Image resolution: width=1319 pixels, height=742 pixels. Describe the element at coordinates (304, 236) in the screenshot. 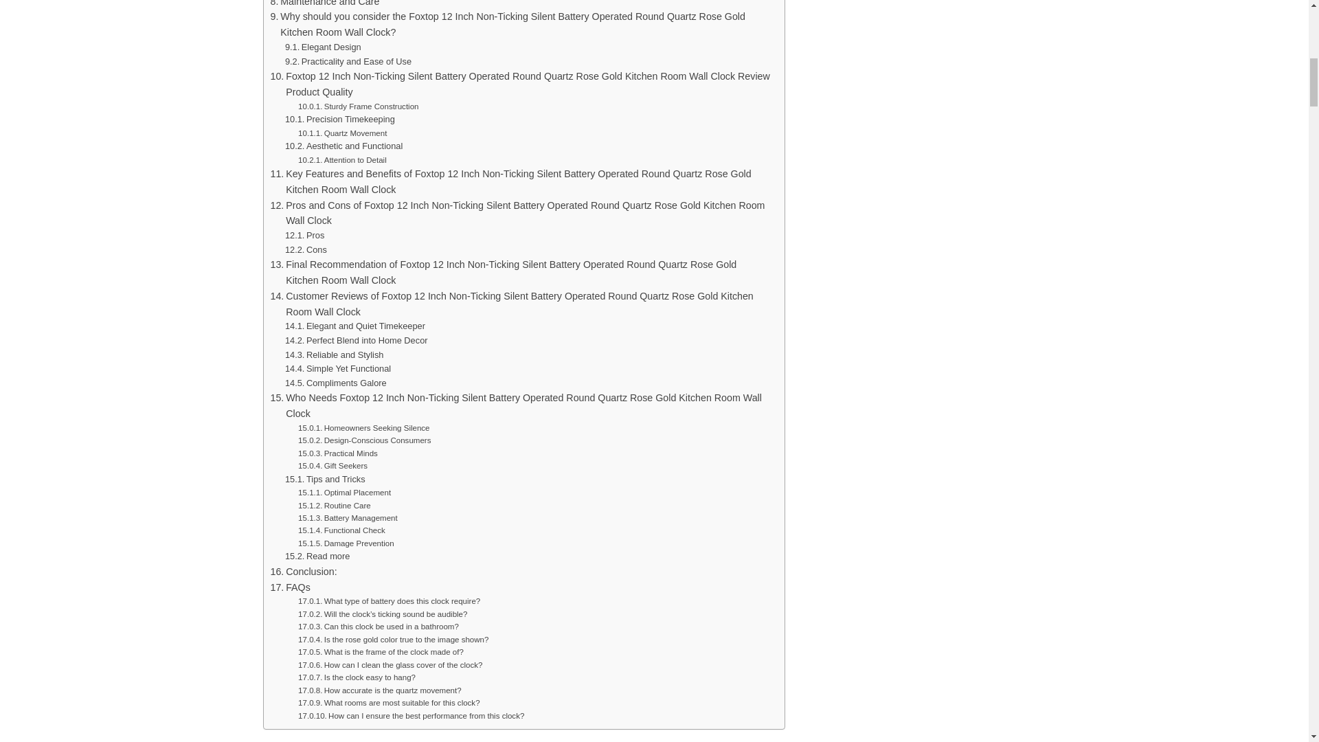

I see `Pros` at that location.